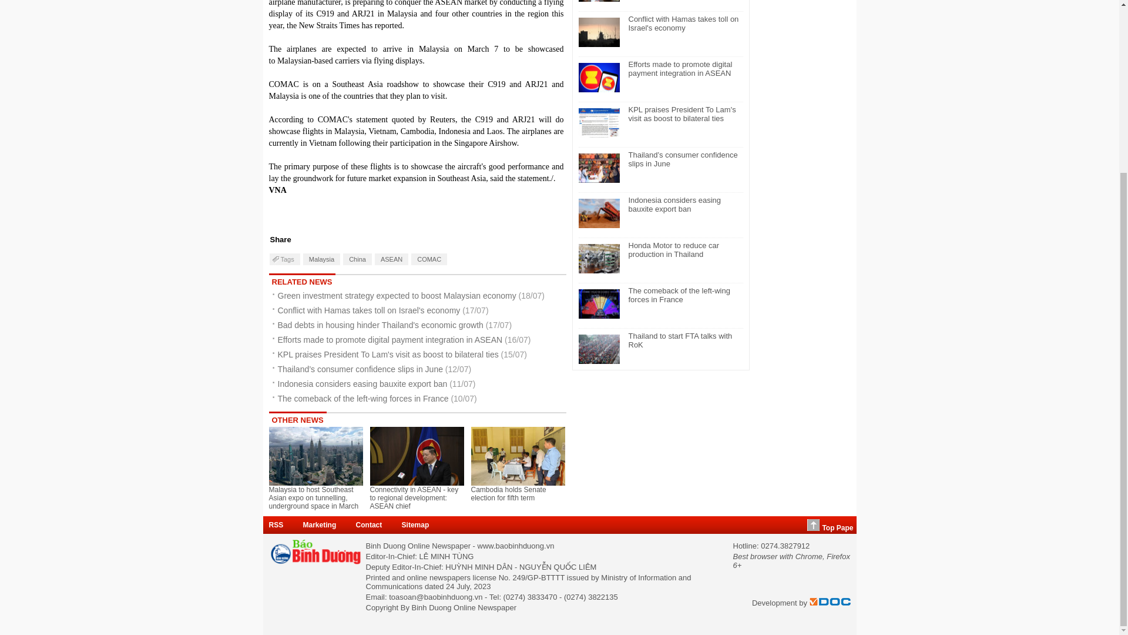 The height and width of the screenshot is (635, 1128). Describe the element at coordinates (302, 281) in the screenshot. I see `RELATED NEWS` at that location.